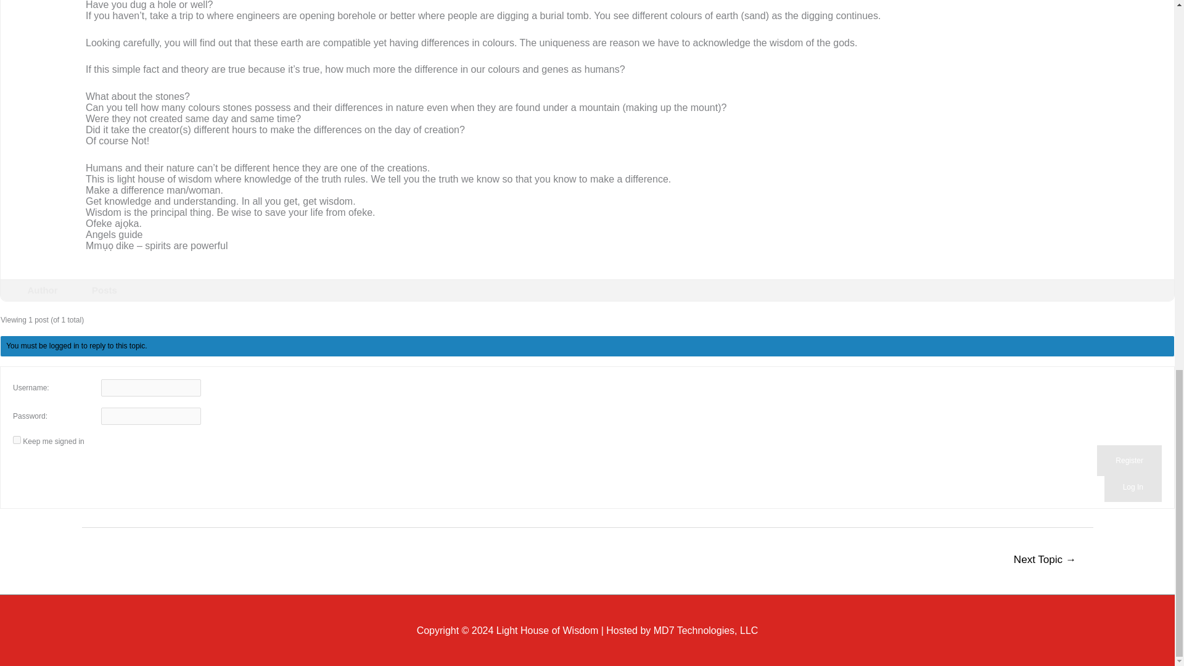 This screenshot has height=666, width=1184. What do you see at coordinates (1133, 487) in the screenshot?
I see `Log In` at bounding box center [1133, 487].